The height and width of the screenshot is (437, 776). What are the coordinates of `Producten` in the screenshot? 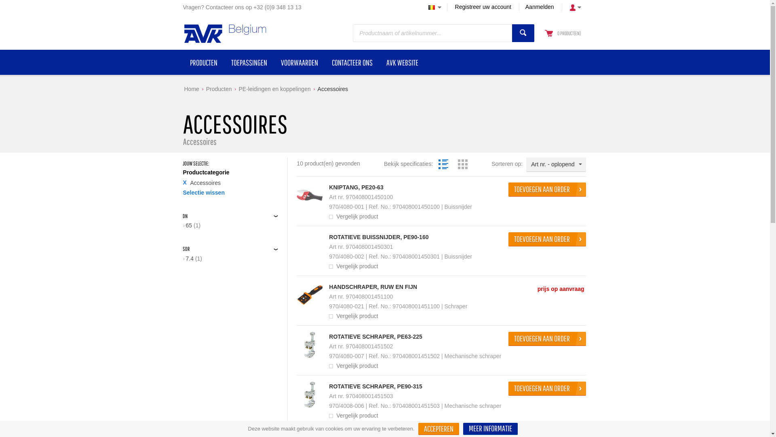 It's located at (219, 89).